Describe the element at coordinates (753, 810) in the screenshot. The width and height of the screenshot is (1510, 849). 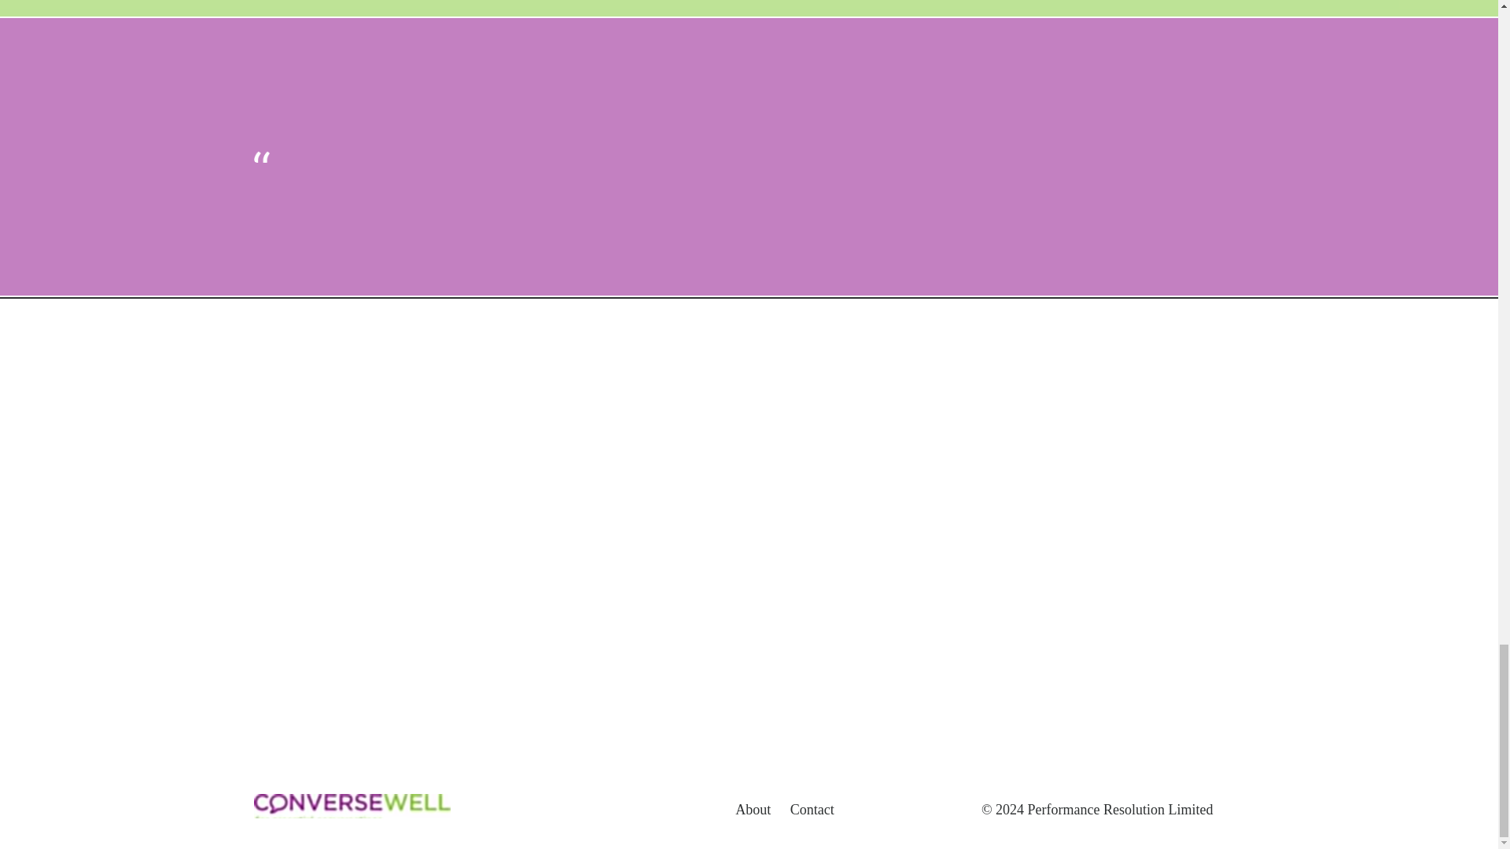
I see `About` at that location.